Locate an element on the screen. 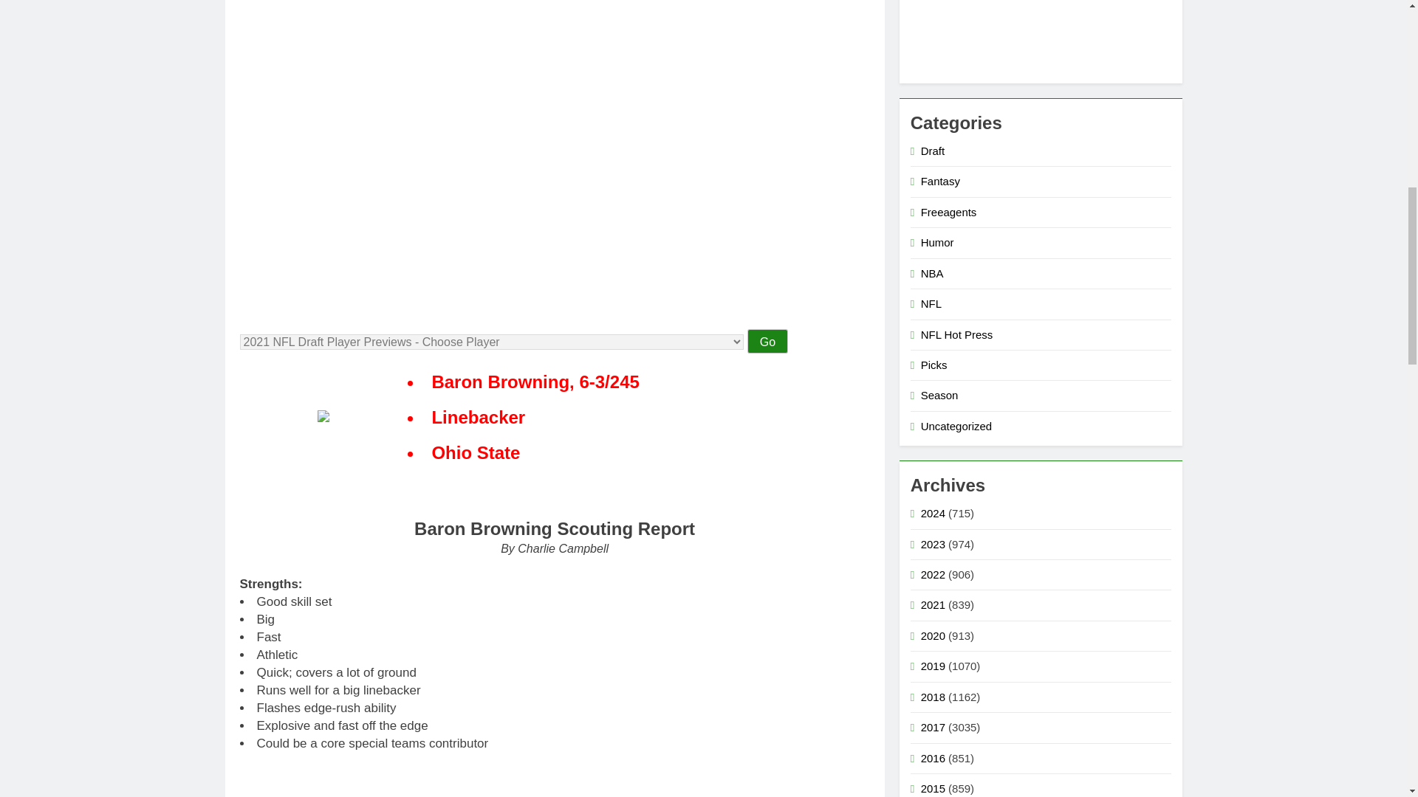  Go is located at coordinates (767, 341).